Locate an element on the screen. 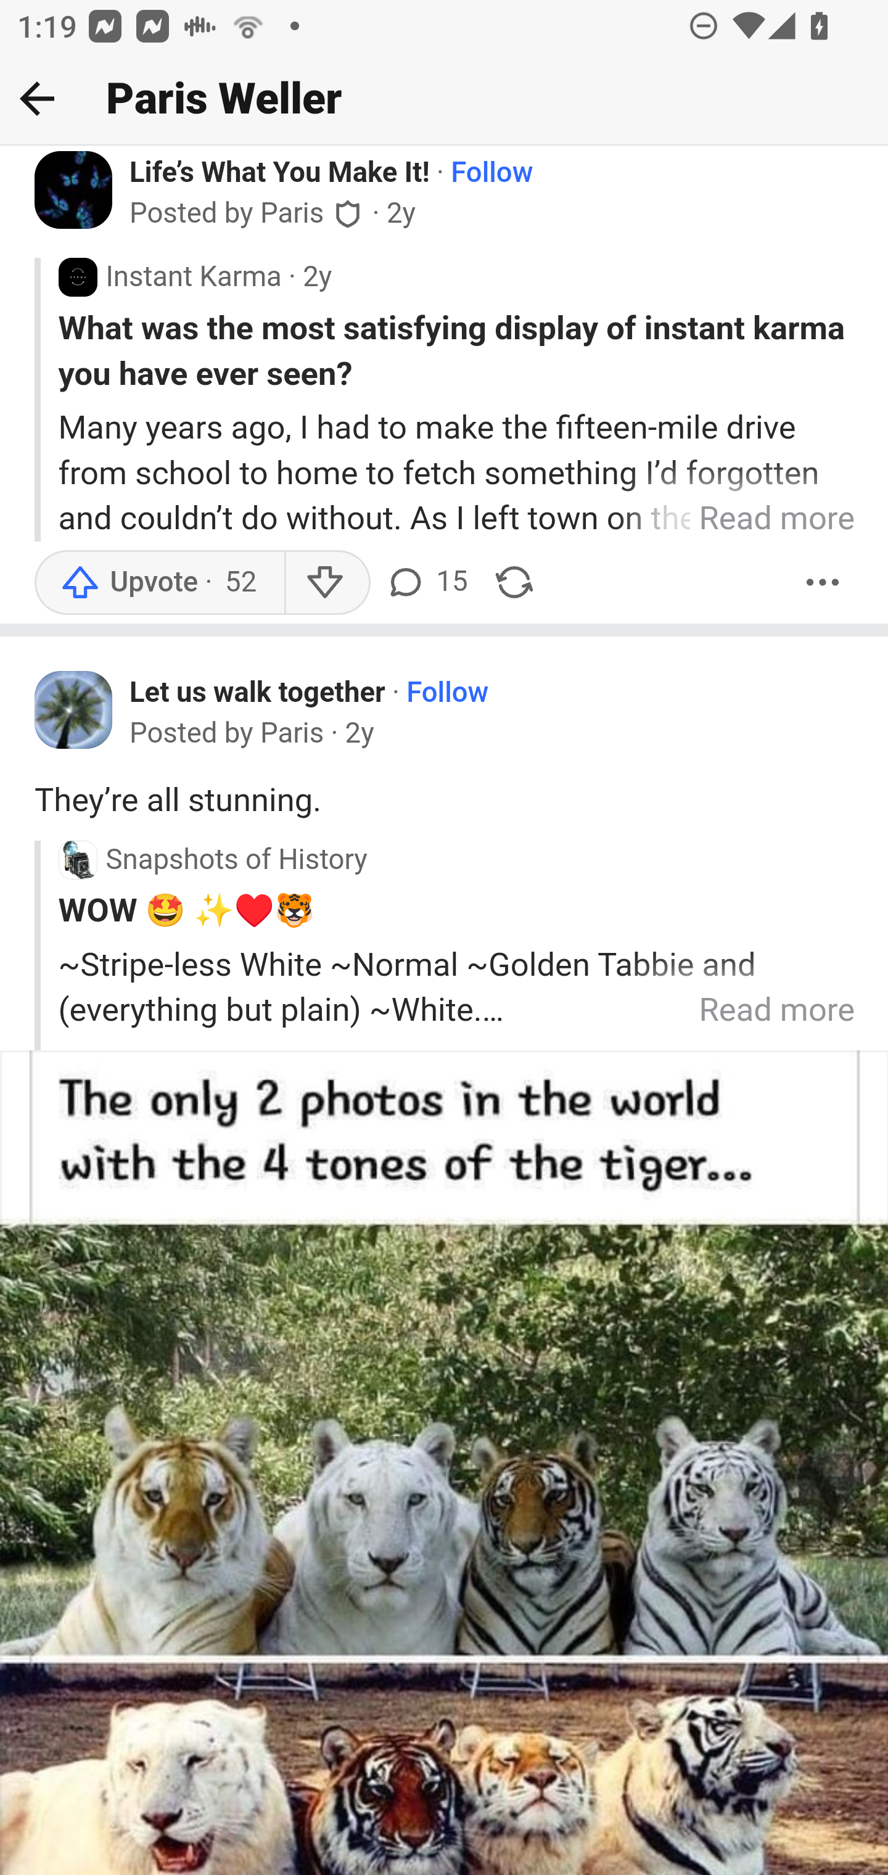 This screenshot has width=888, height=1875. Follow is located at coordinates (448, 696).